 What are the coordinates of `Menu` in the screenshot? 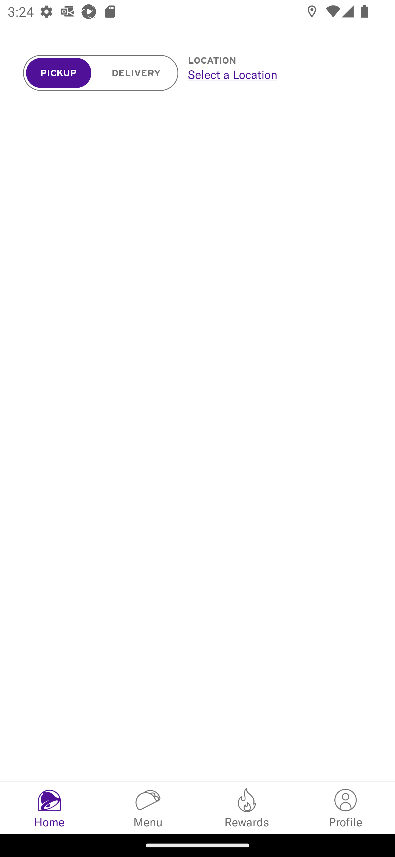 It's located at (148, 807).